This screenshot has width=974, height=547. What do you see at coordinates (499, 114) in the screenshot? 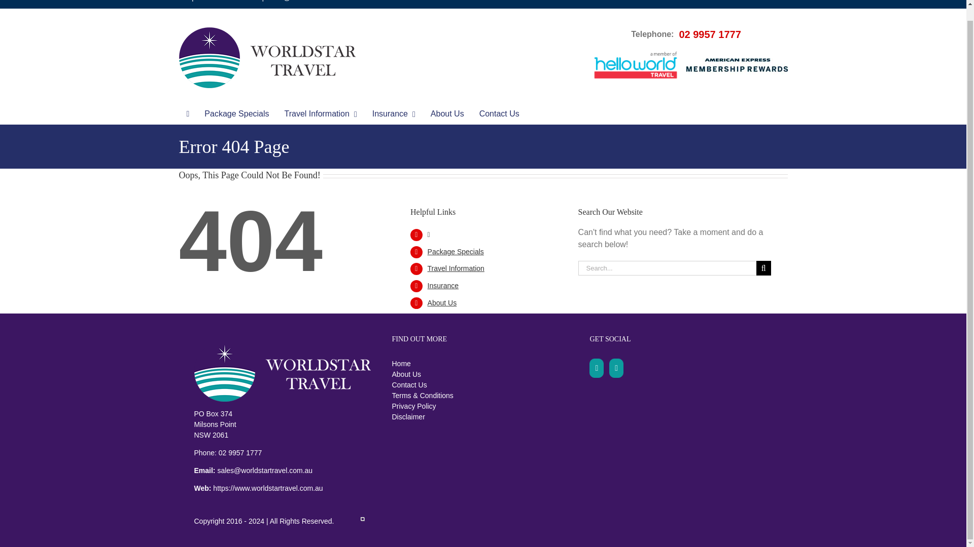
I see `Contact Us` at bounding box center [499, 114].